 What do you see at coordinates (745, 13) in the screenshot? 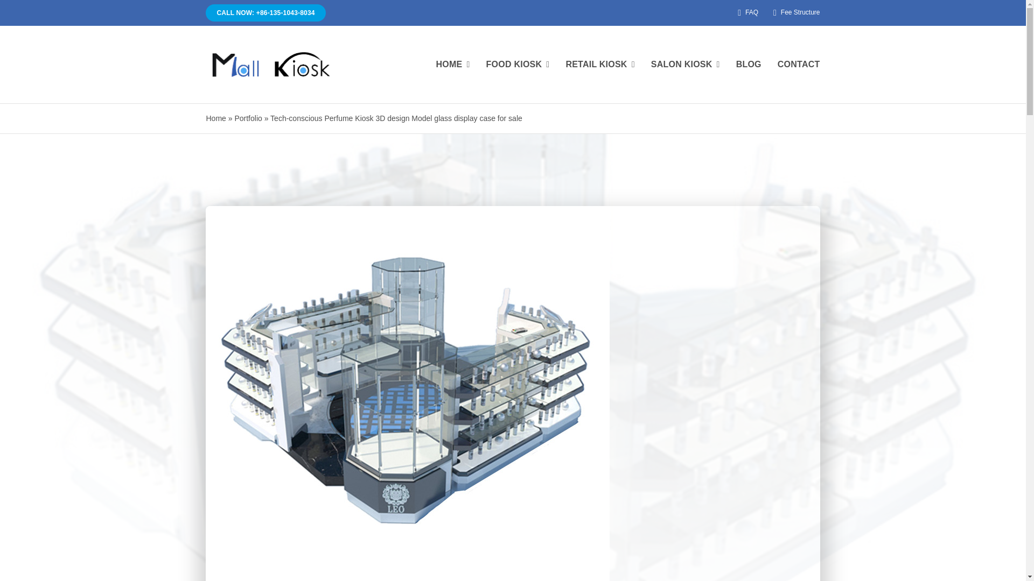
I see `FAQ` at bounding box center [745, 13].